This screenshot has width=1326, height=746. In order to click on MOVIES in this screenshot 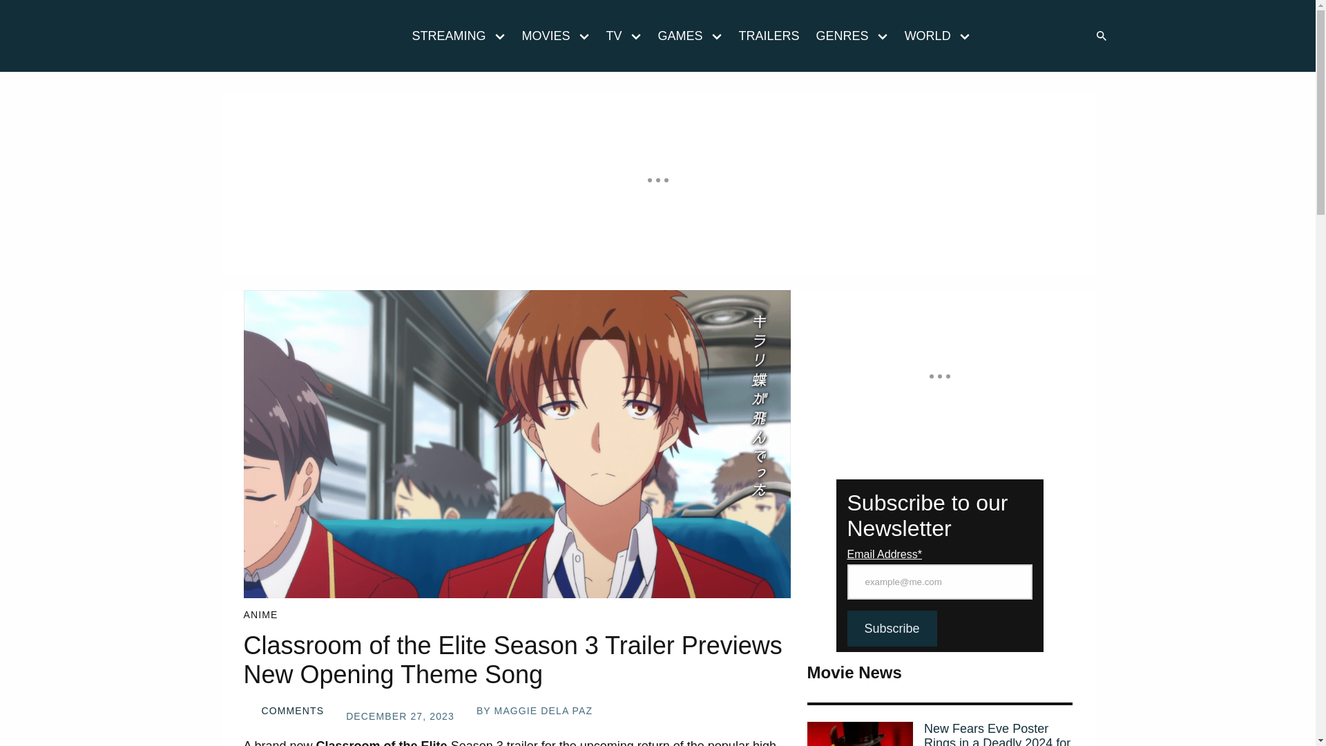, I will do `click(541, 36)`.